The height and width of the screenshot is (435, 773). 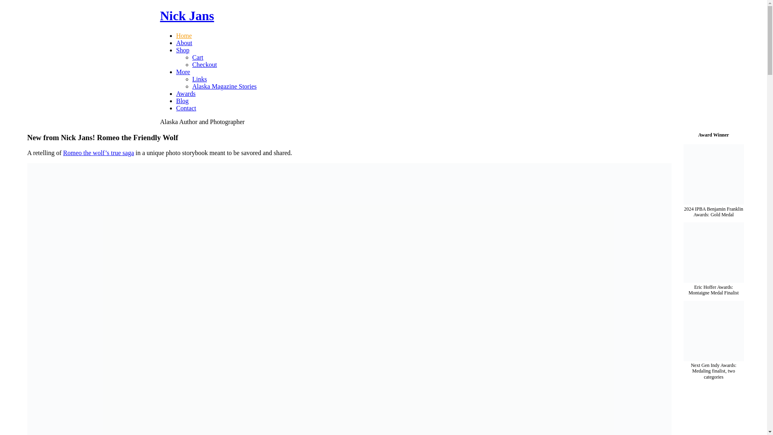 I want to click on About, so click(x=184, y=43).